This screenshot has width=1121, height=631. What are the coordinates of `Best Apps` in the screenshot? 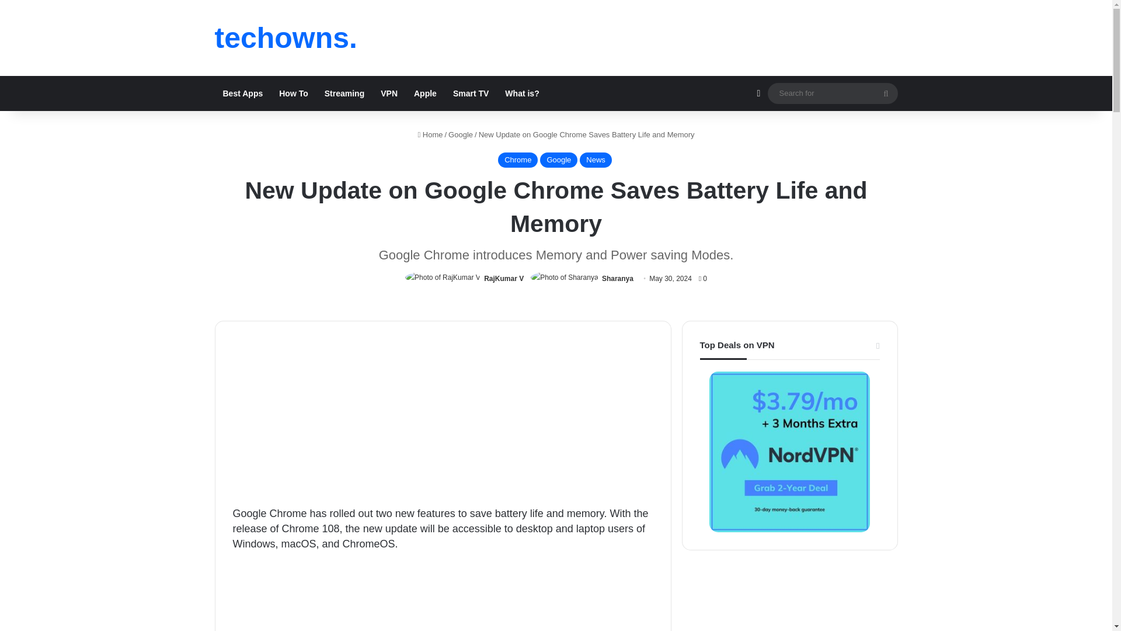 It's located at (243, 93).